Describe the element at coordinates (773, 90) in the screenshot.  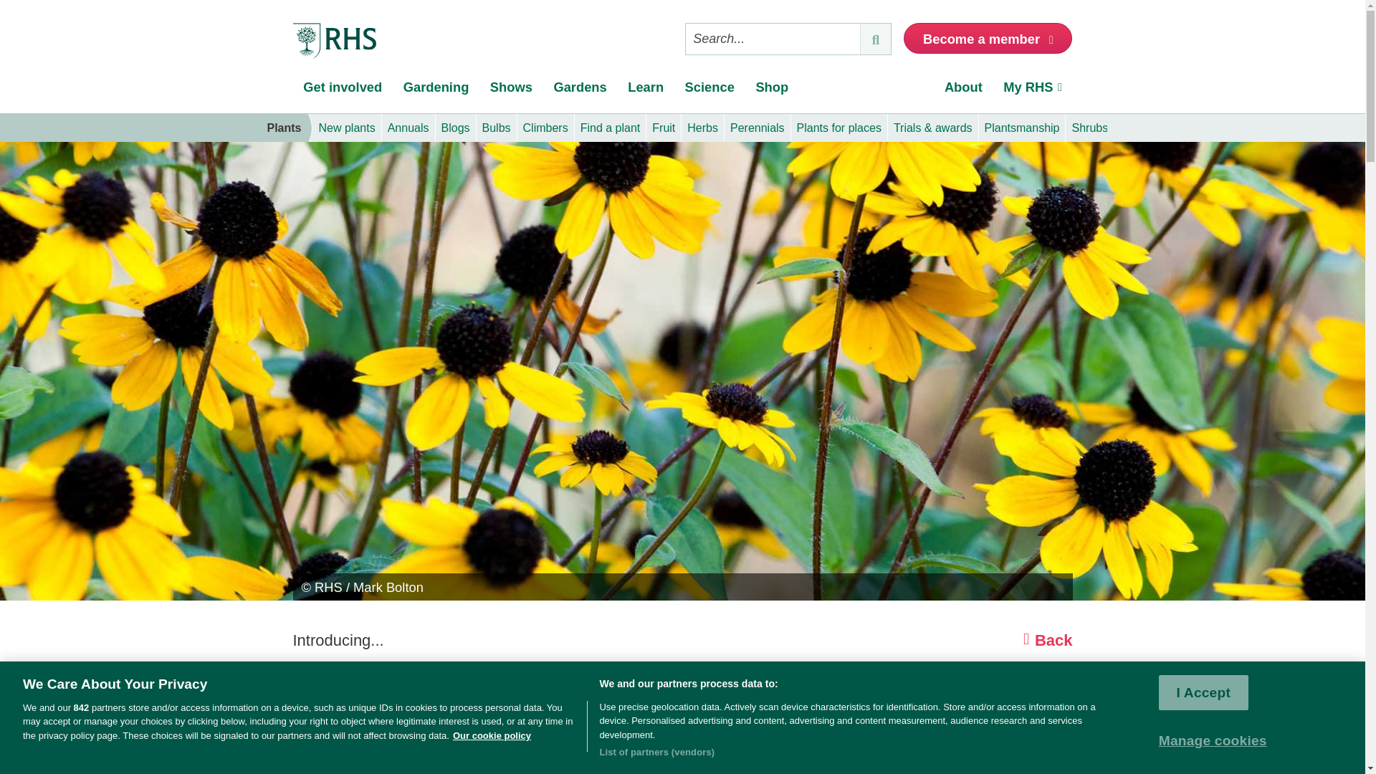
I see `Shop` at that location.